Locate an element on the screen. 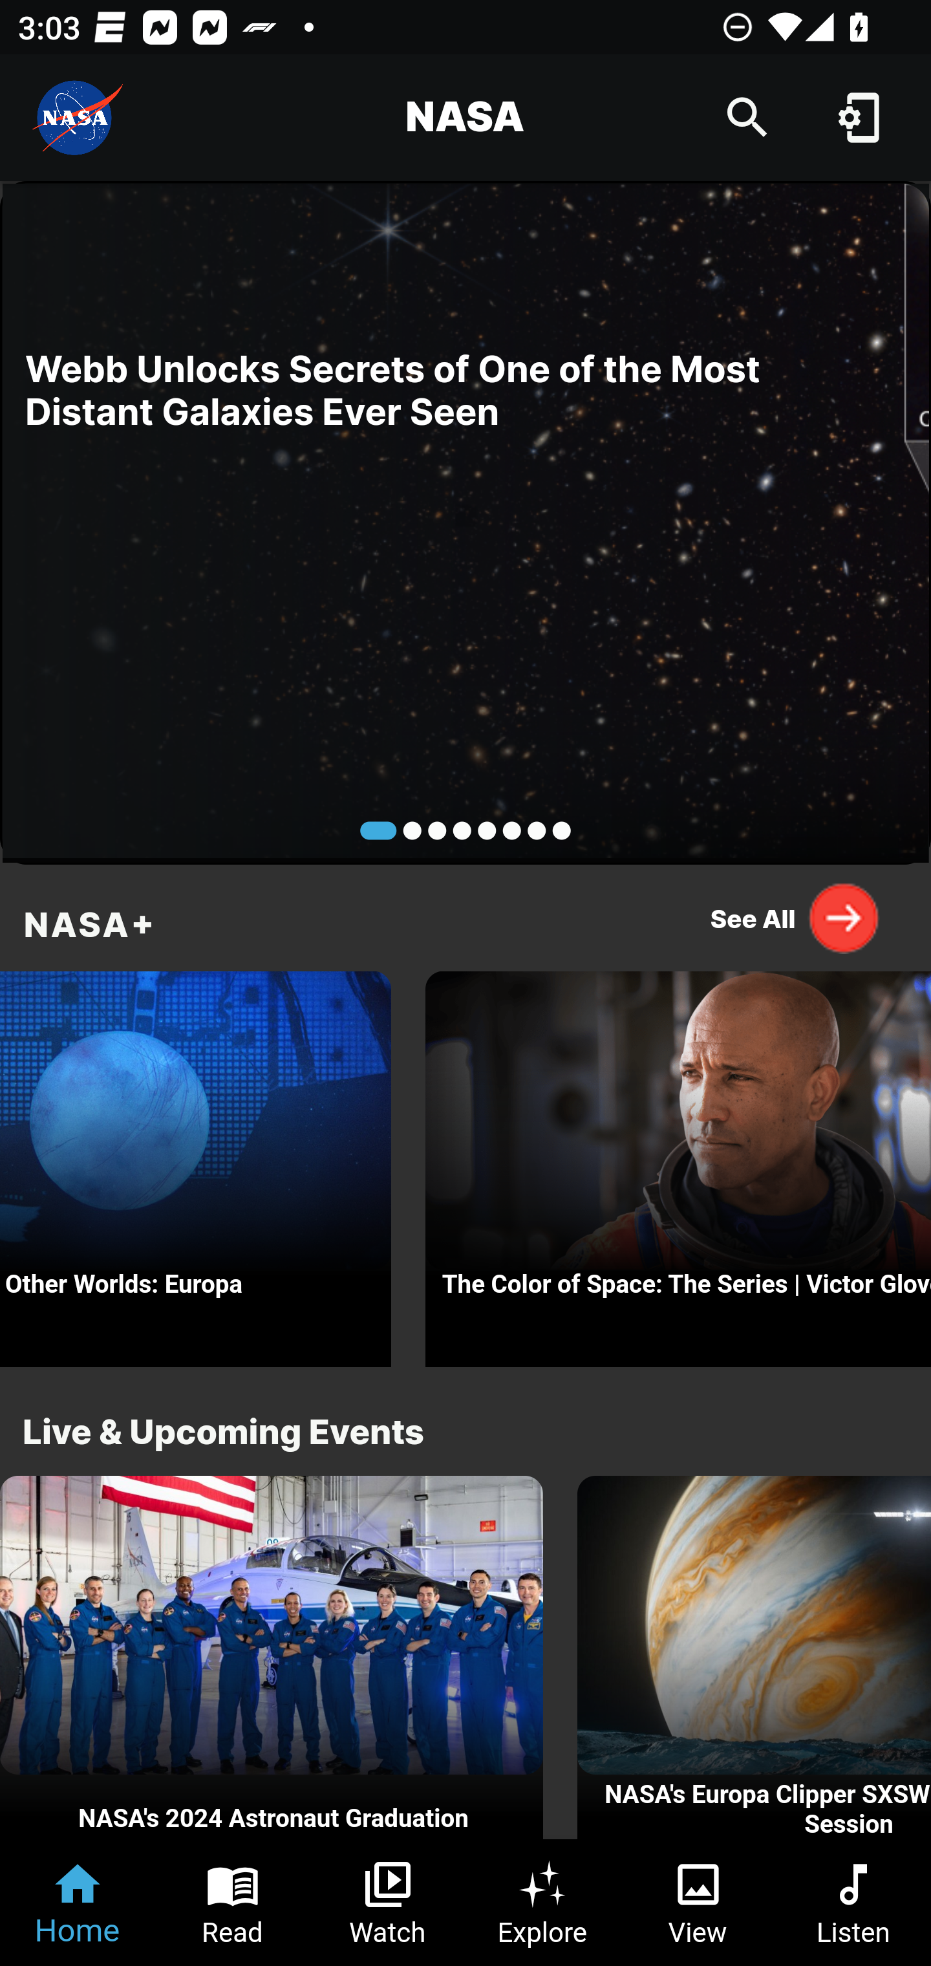 The height and width of the screenshot is (1966, 931). Explore
Tab 4 of 6 is located at coordinates (543, 1903).